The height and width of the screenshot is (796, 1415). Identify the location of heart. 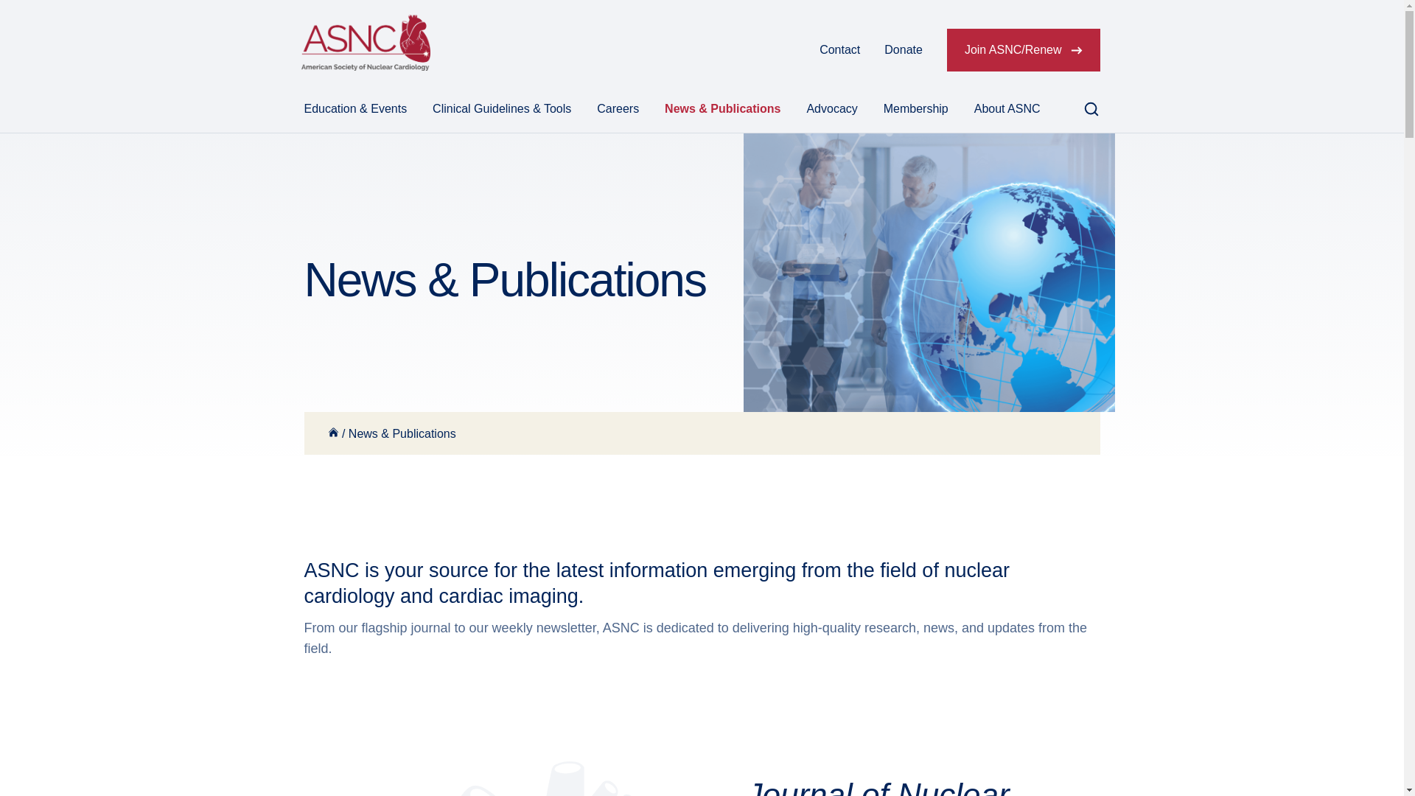
(495, 778).